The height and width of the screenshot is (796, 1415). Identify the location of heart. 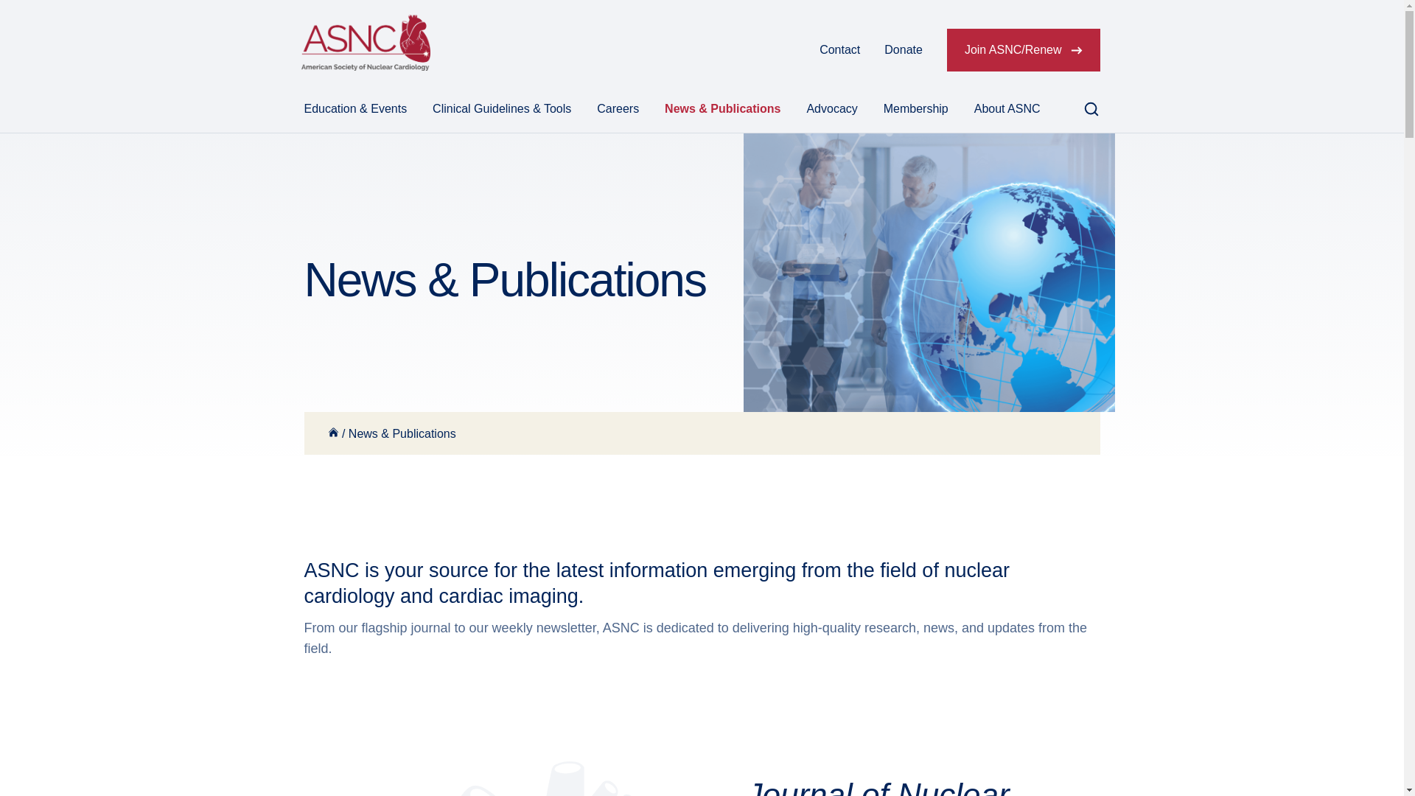
(495, 778).